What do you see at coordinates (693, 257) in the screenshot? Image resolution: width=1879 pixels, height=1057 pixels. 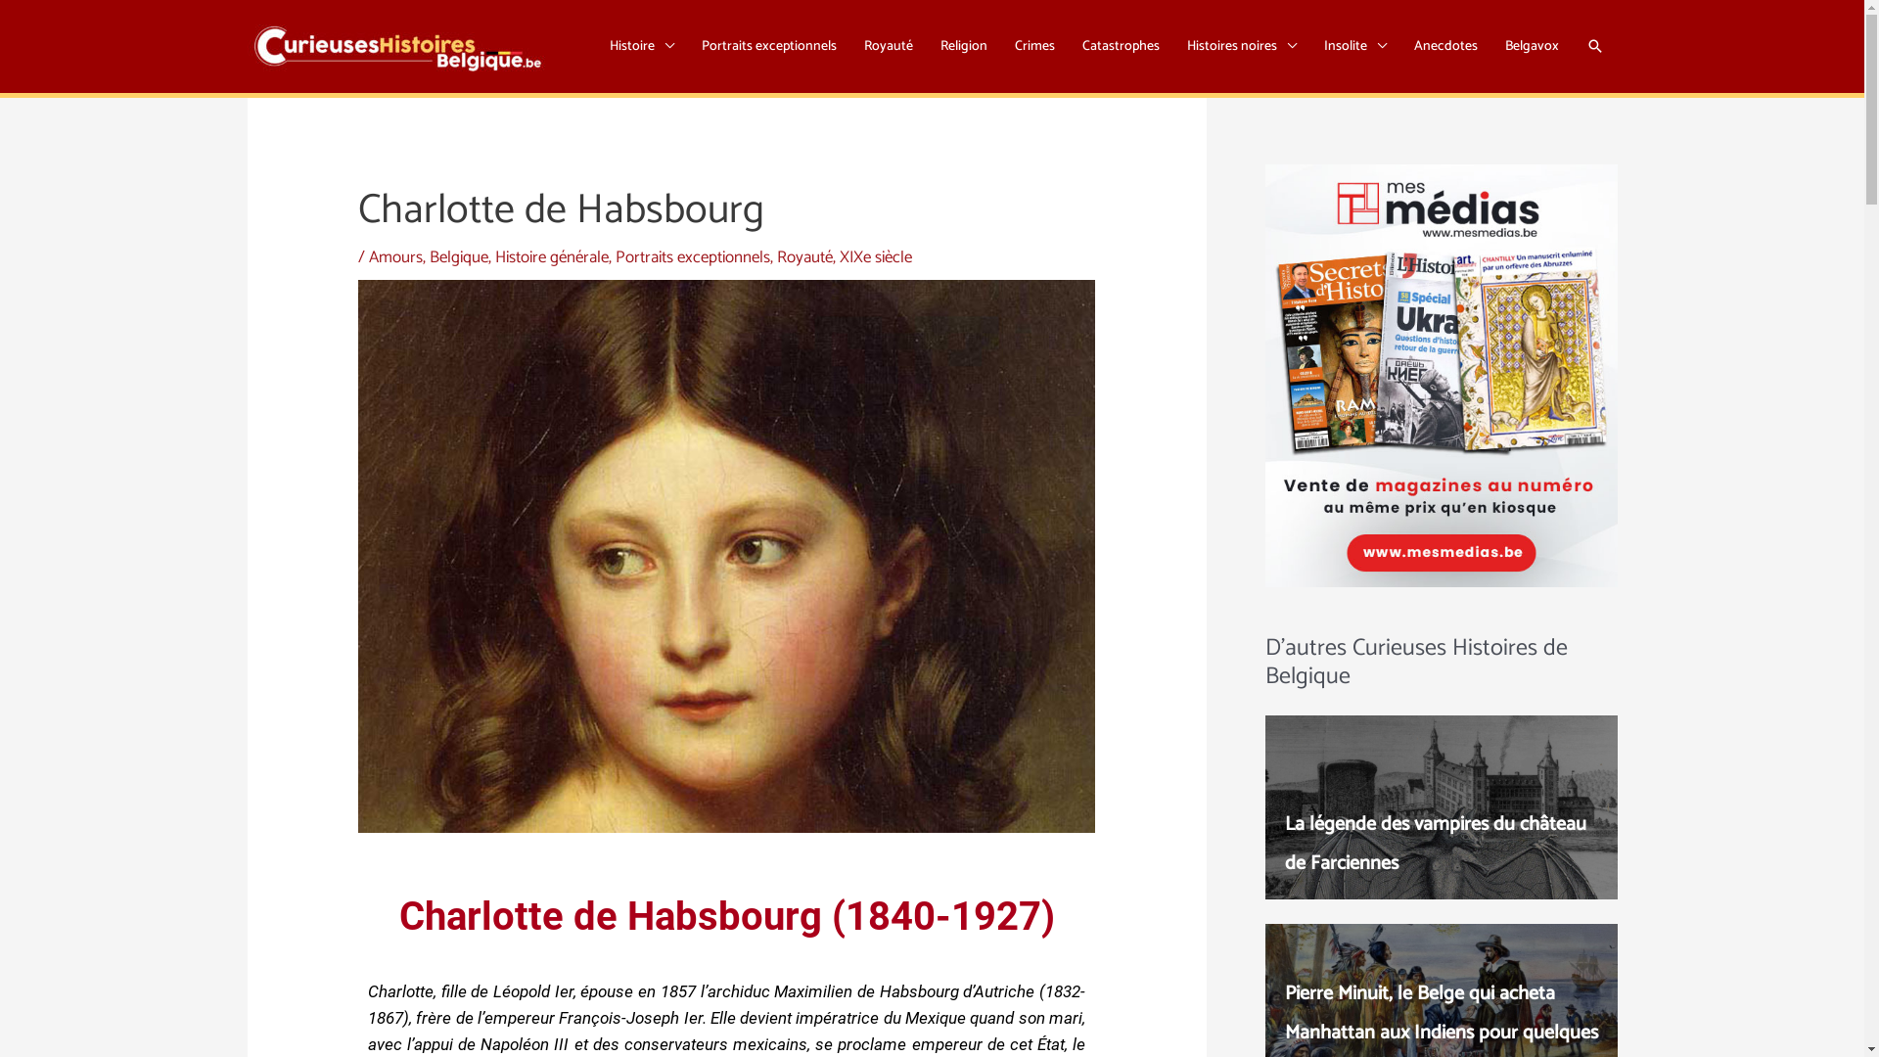 I see `Portraits exceptionnels` at bounding box center [693, 257].